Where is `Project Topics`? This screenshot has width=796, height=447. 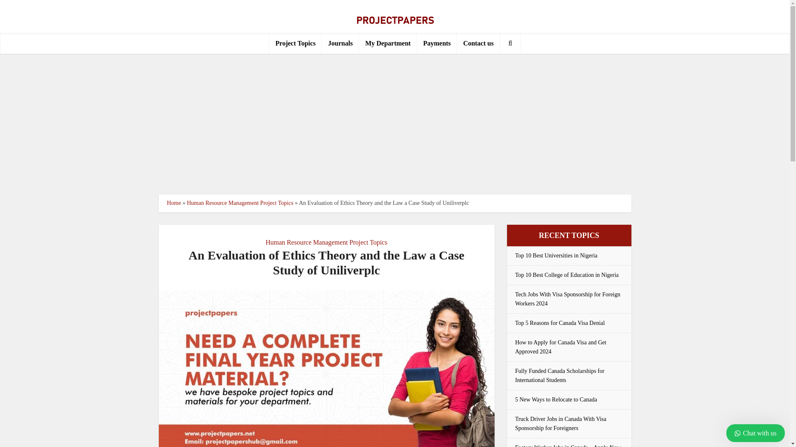 Project Topics is located at coordinates (295, 43).